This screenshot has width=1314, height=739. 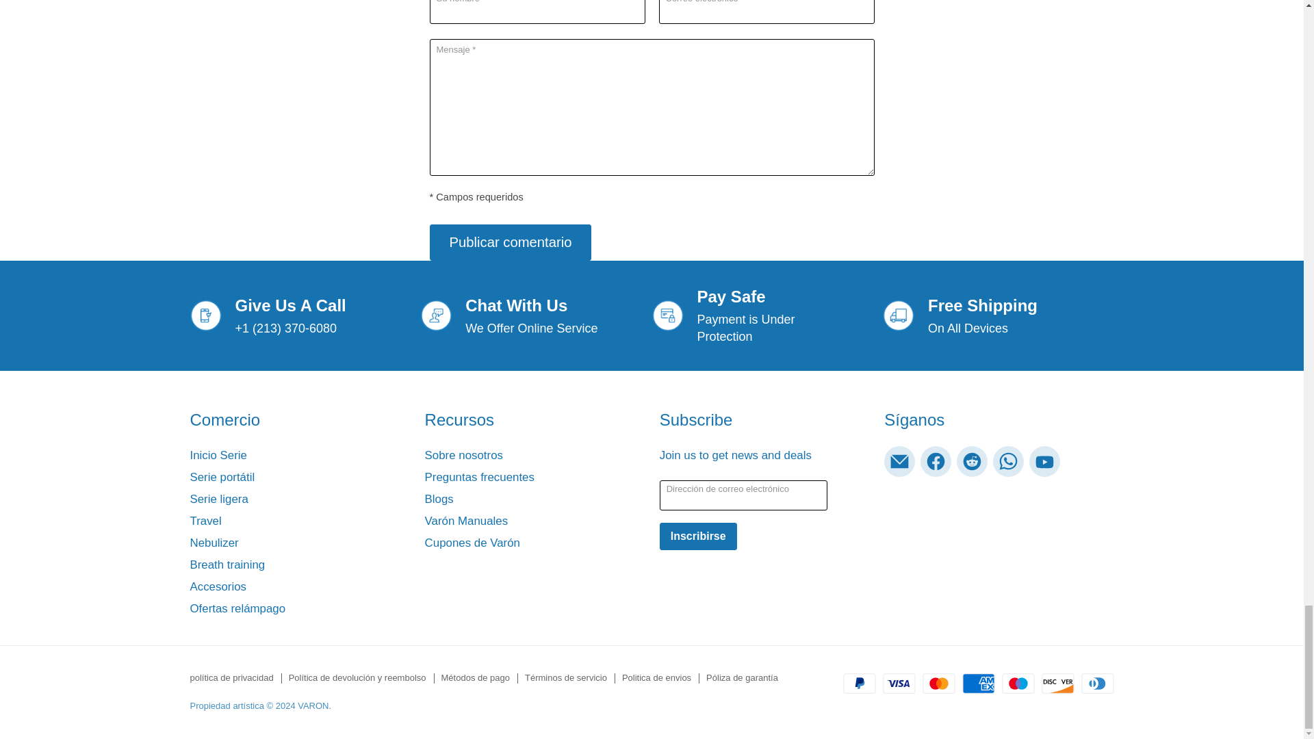 I want to click on Reddit, so click(x=972, y=461).